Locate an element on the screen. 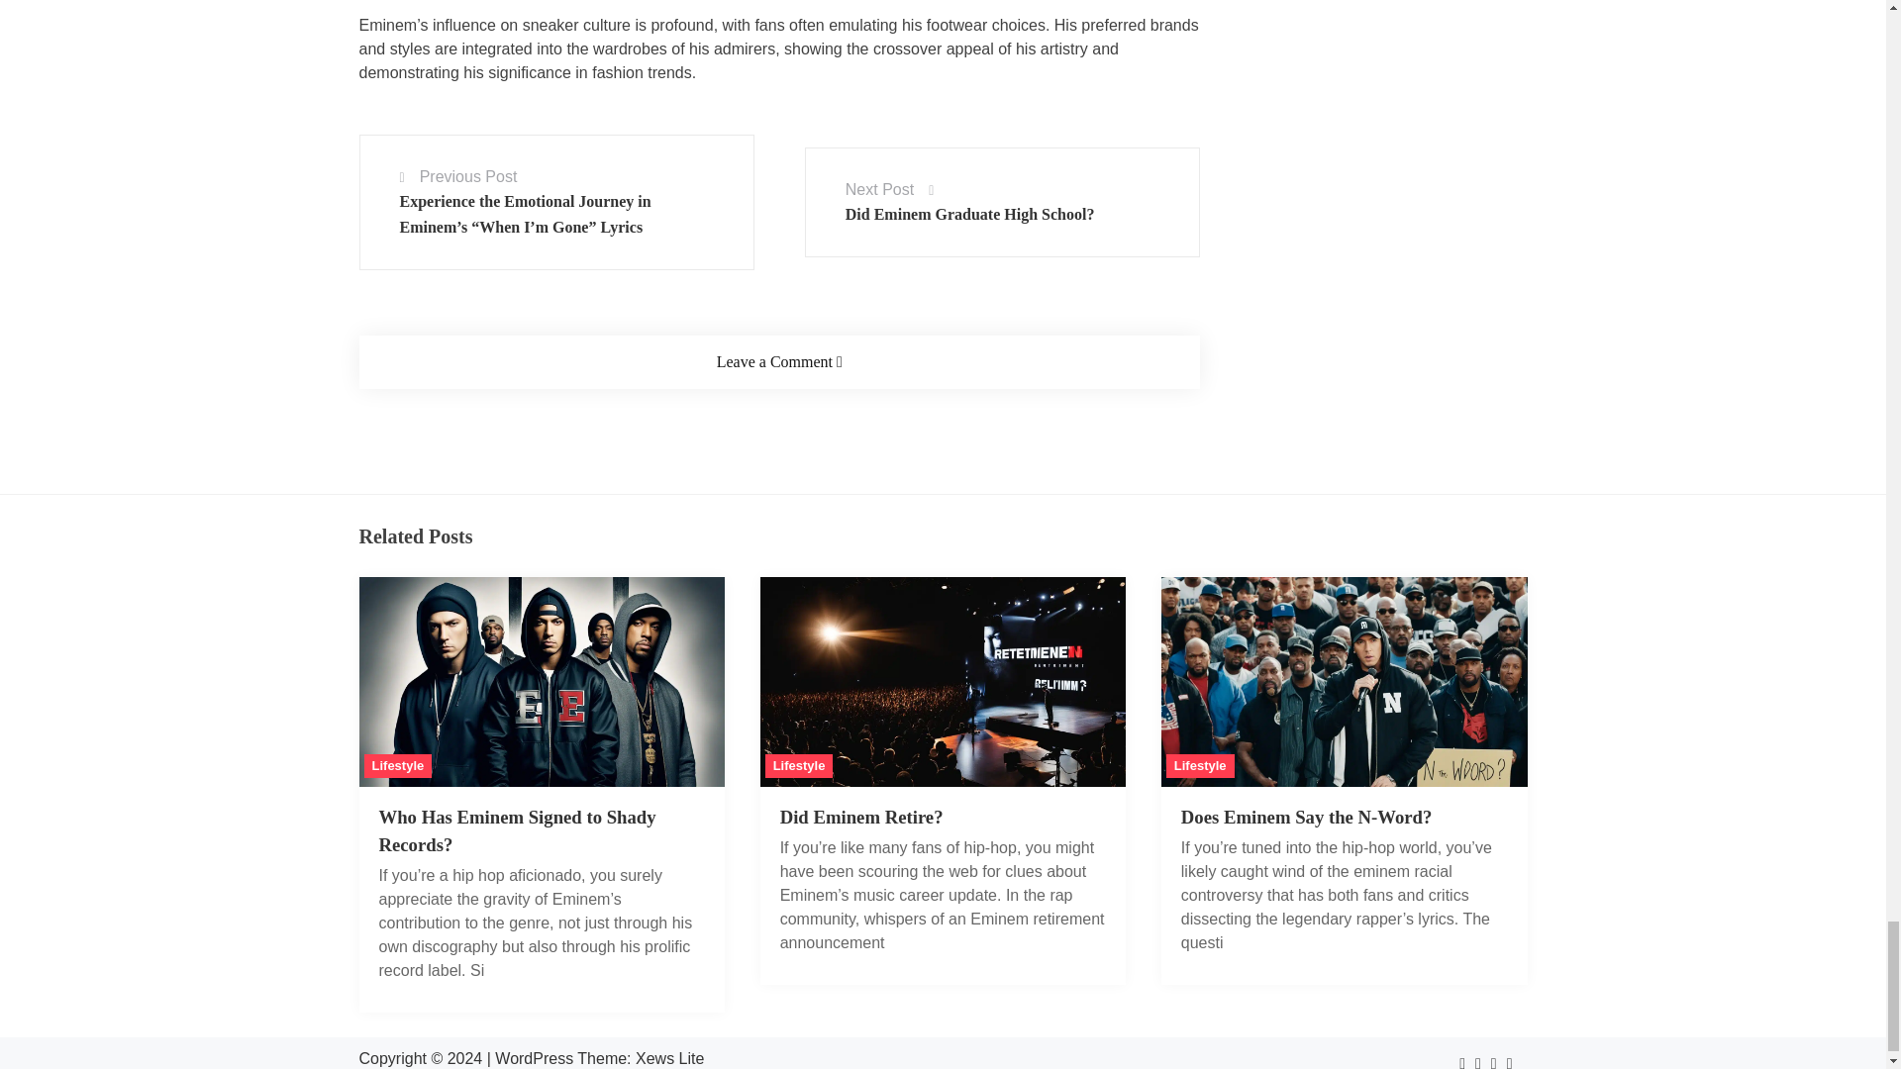  Lifestyle is located at coordinates (1200, 766).